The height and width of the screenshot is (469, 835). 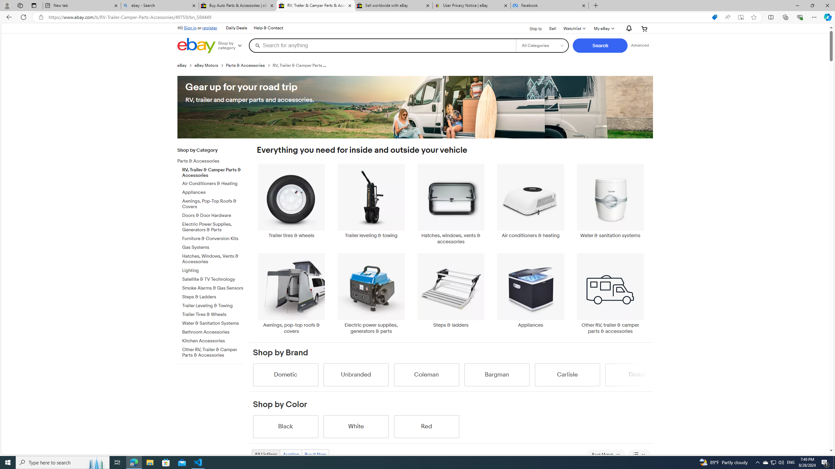 I want to click on Bathroom Accessories, so click(x=213, y=331).